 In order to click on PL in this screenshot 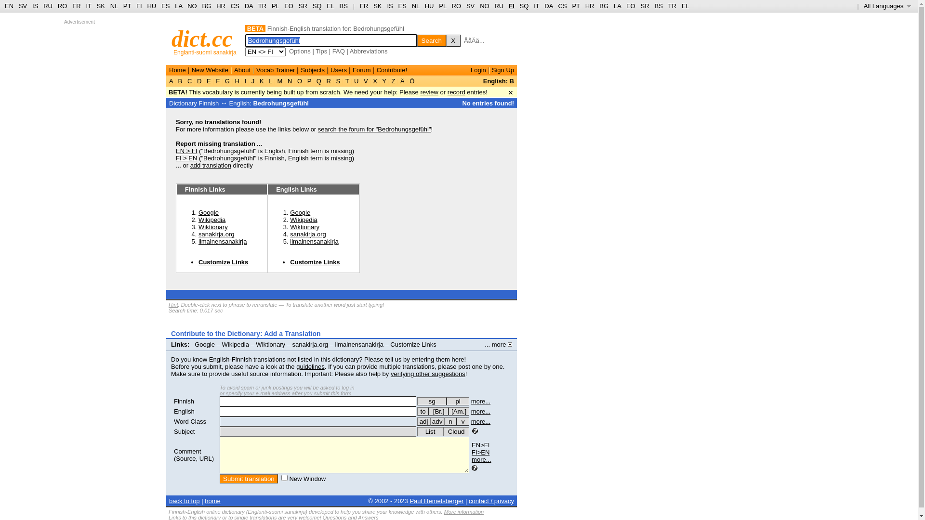, I will do `click(442, 6)`.